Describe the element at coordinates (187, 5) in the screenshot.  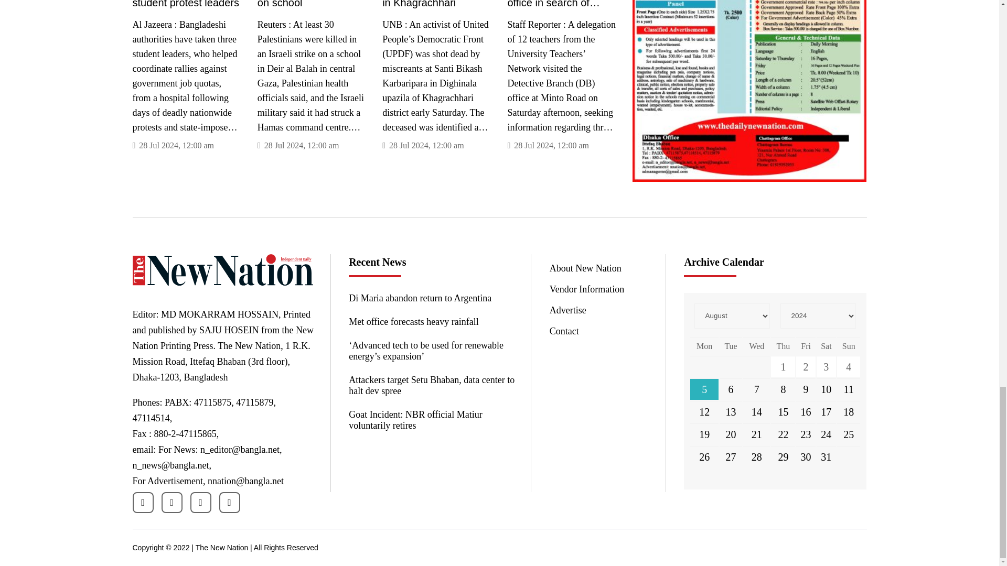
I see `Authorities detain student protest leaders` at that location.